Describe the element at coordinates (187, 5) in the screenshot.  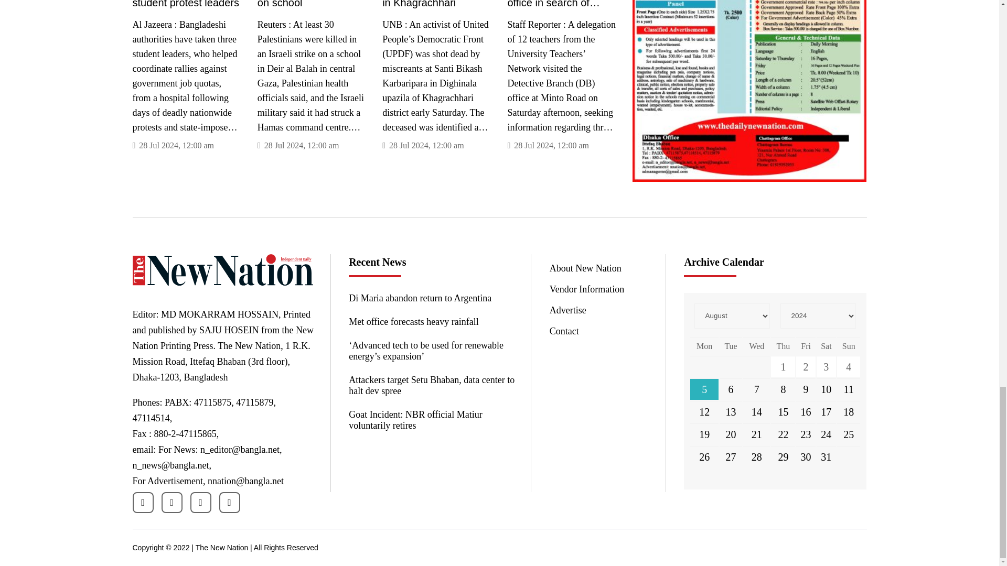
I see `Authorities detain student protest leaders` at that location.